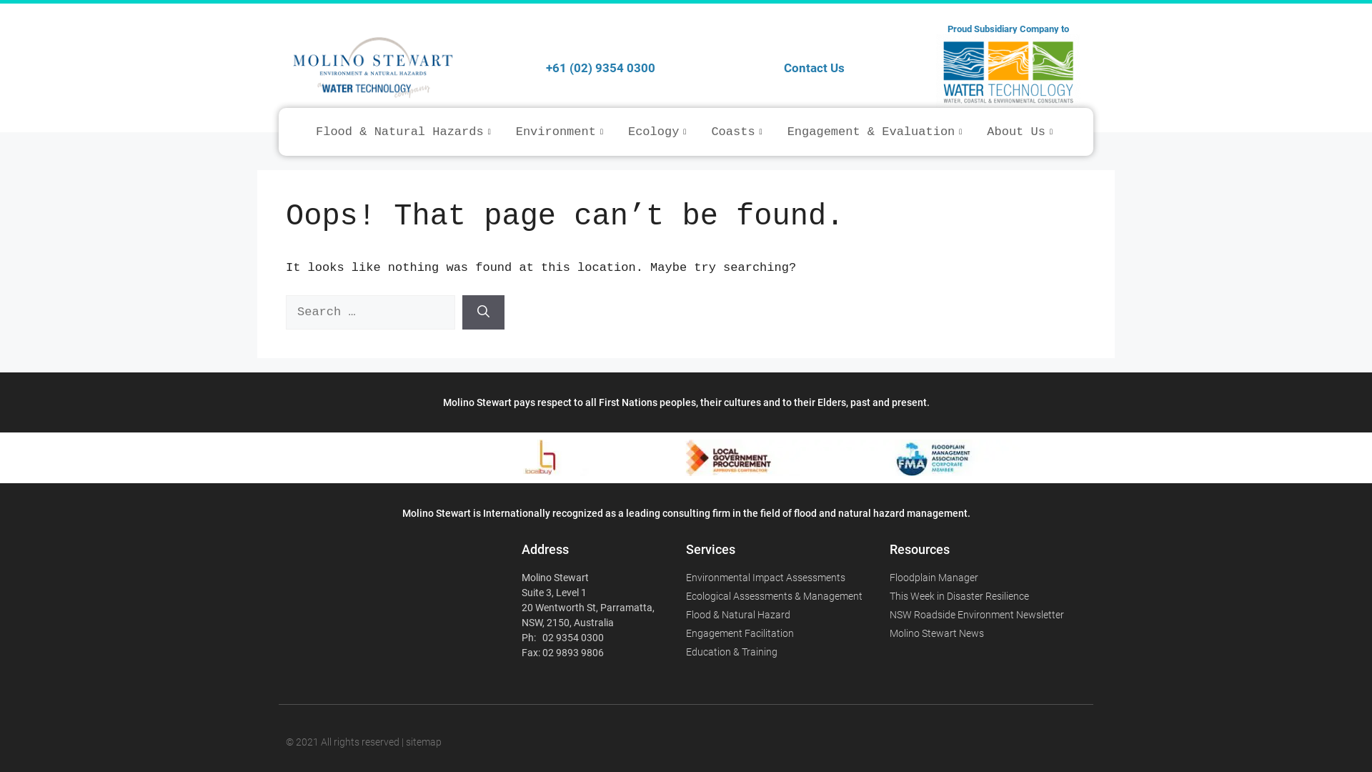 Image resolution: width=1372 pixels, height=772 pixels. Describe the element at coordinates (382, 602) in the screenshot. I see `molino stewart` at that location.